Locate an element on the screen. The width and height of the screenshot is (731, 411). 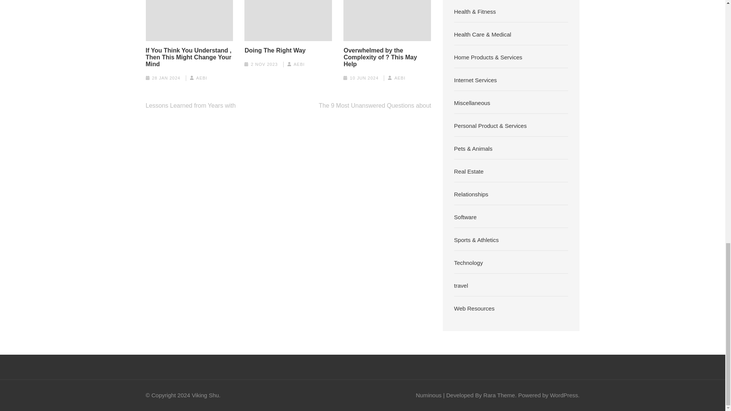
AEBI is located at coordinates (299, 64).